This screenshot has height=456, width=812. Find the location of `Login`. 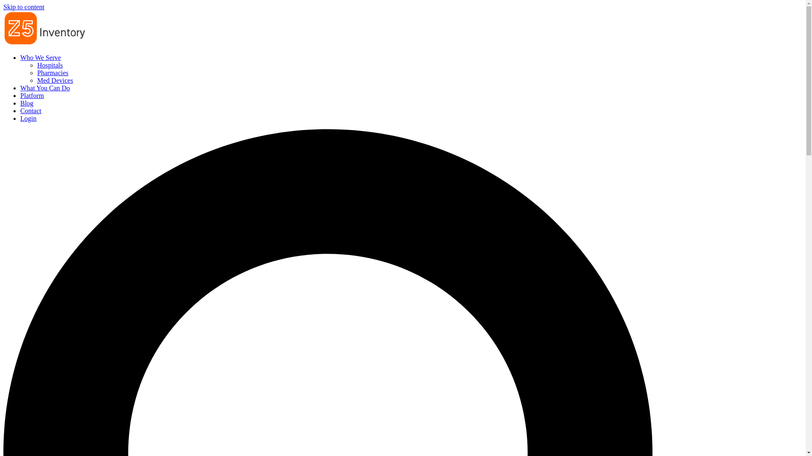

Login is located at coordinates (28, 118).